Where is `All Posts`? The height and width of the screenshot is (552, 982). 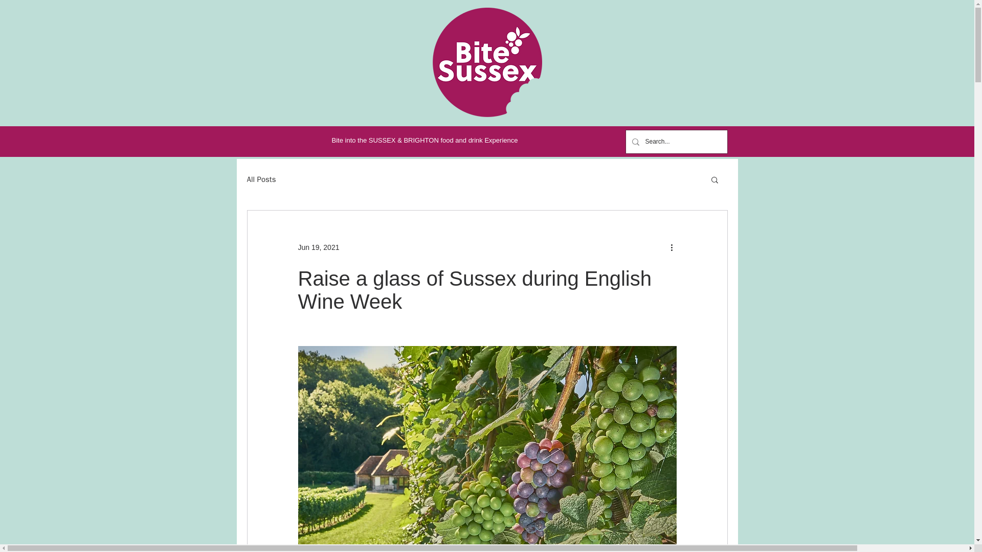 All Posts is located at coordinates (261, 179).